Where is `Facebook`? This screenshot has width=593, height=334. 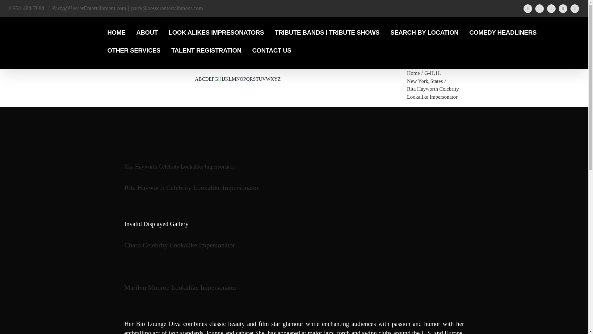
Facebook is located at coordinates (528, 9).